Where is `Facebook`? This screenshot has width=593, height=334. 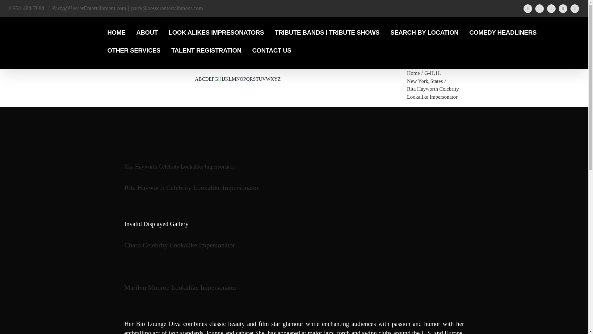
Facebook is located at coordinates (528, 9).